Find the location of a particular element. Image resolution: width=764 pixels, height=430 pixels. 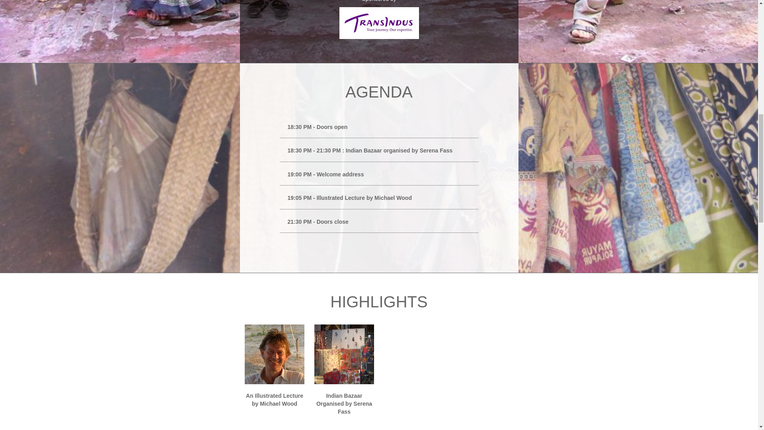

Indian Bazaar is located at coordinates (344, 362).